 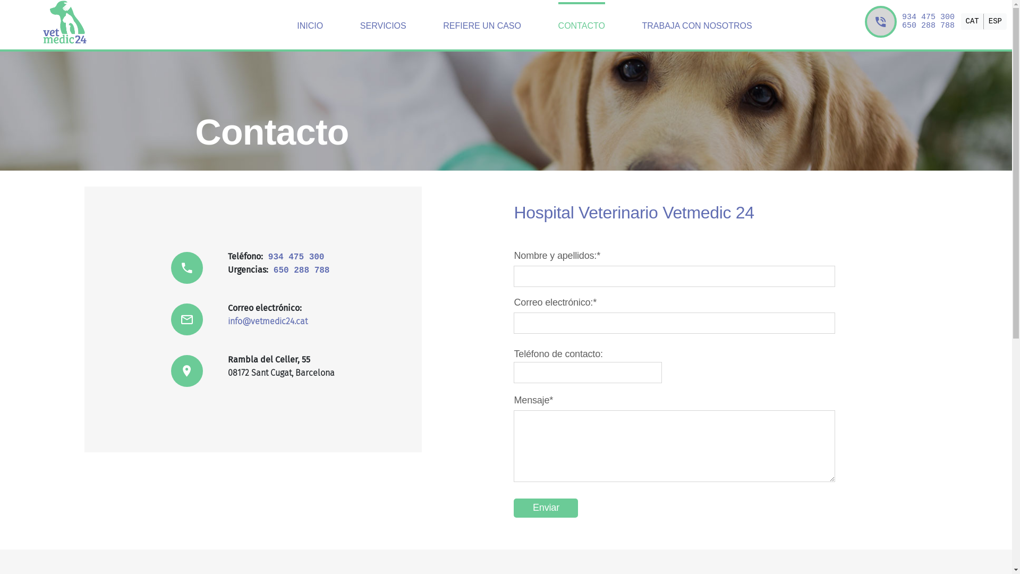 What do you see at coordinates (310, 25) in the screenshot?
I see `INICIO` at bounding box center [310, 25].